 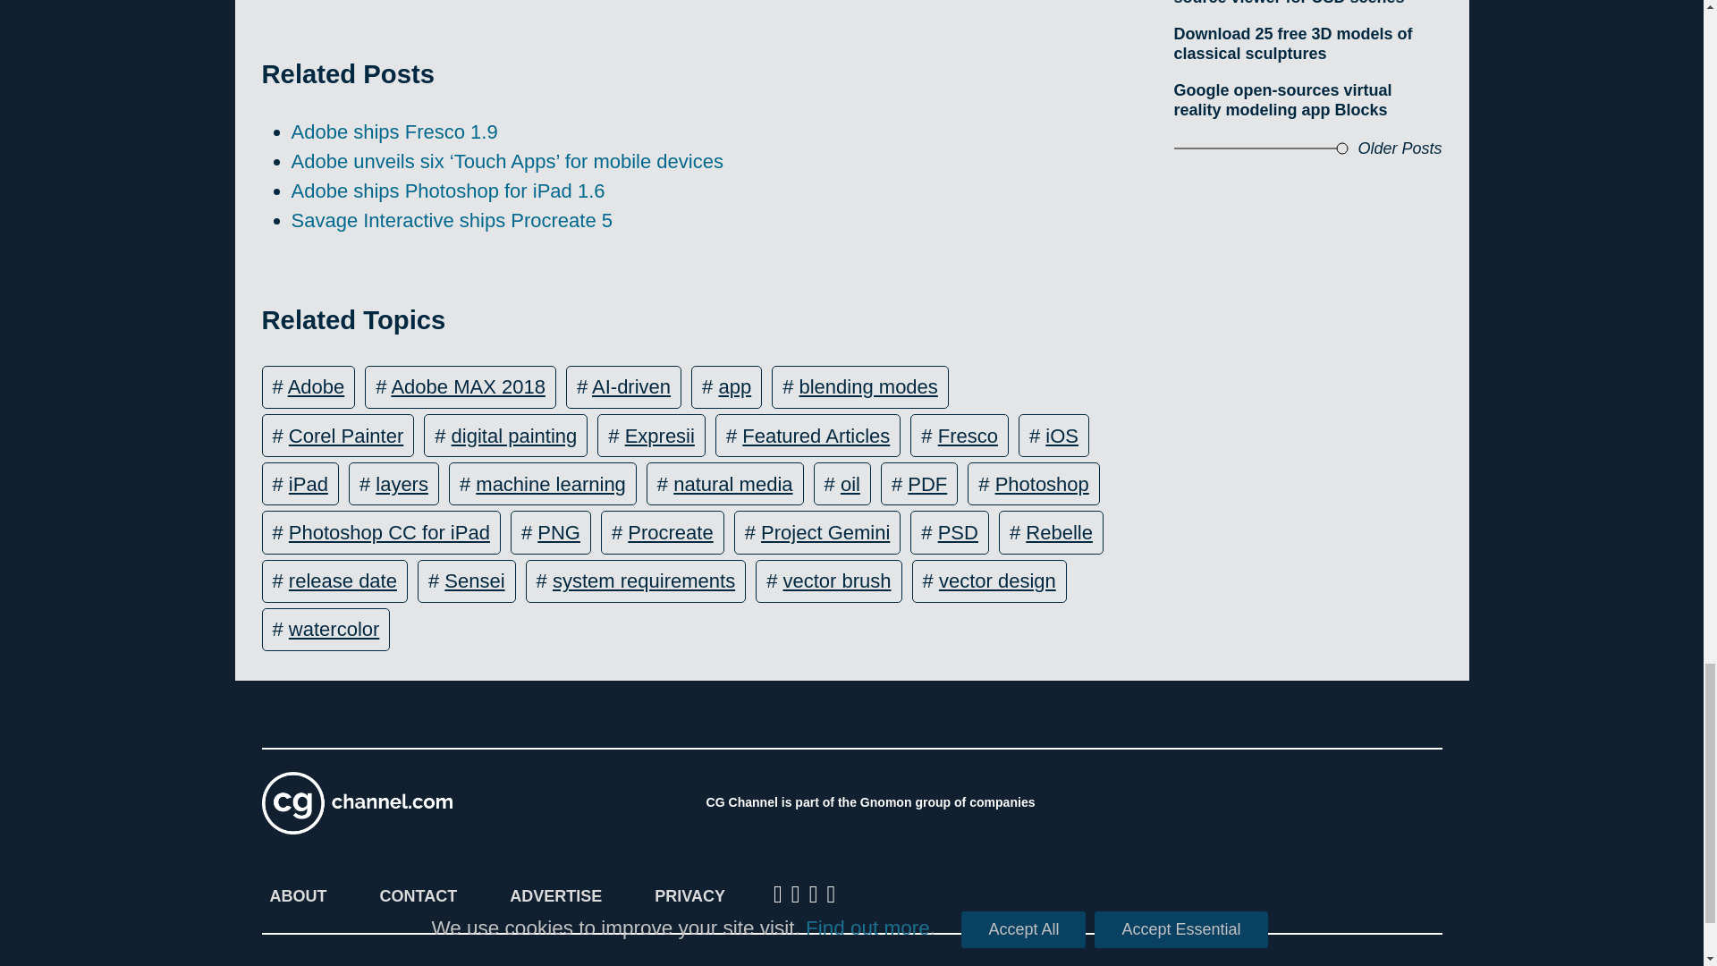 What do you see at coordinates (660, 435) in the screenshot?
I see `Expresii` at bounding box center [660, 435].